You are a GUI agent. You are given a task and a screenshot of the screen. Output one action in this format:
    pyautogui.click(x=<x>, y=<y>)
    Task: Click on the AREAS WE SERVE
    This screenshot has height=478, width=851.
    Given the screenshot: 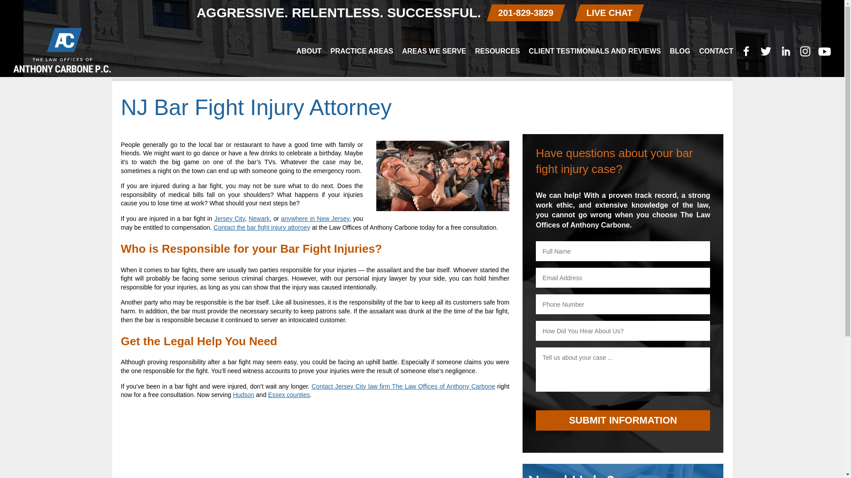 What is the action you would take?
    pyautogui.click(x=433, y=51)
    